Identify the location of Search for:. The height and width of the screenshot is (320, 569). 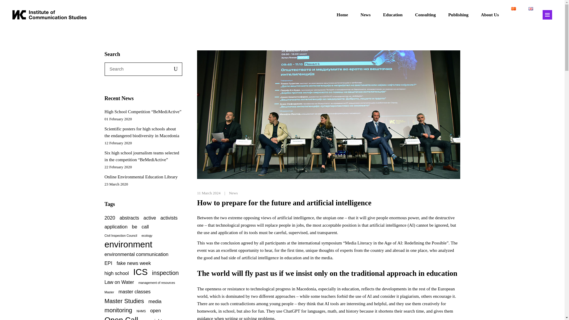
(136, 69).